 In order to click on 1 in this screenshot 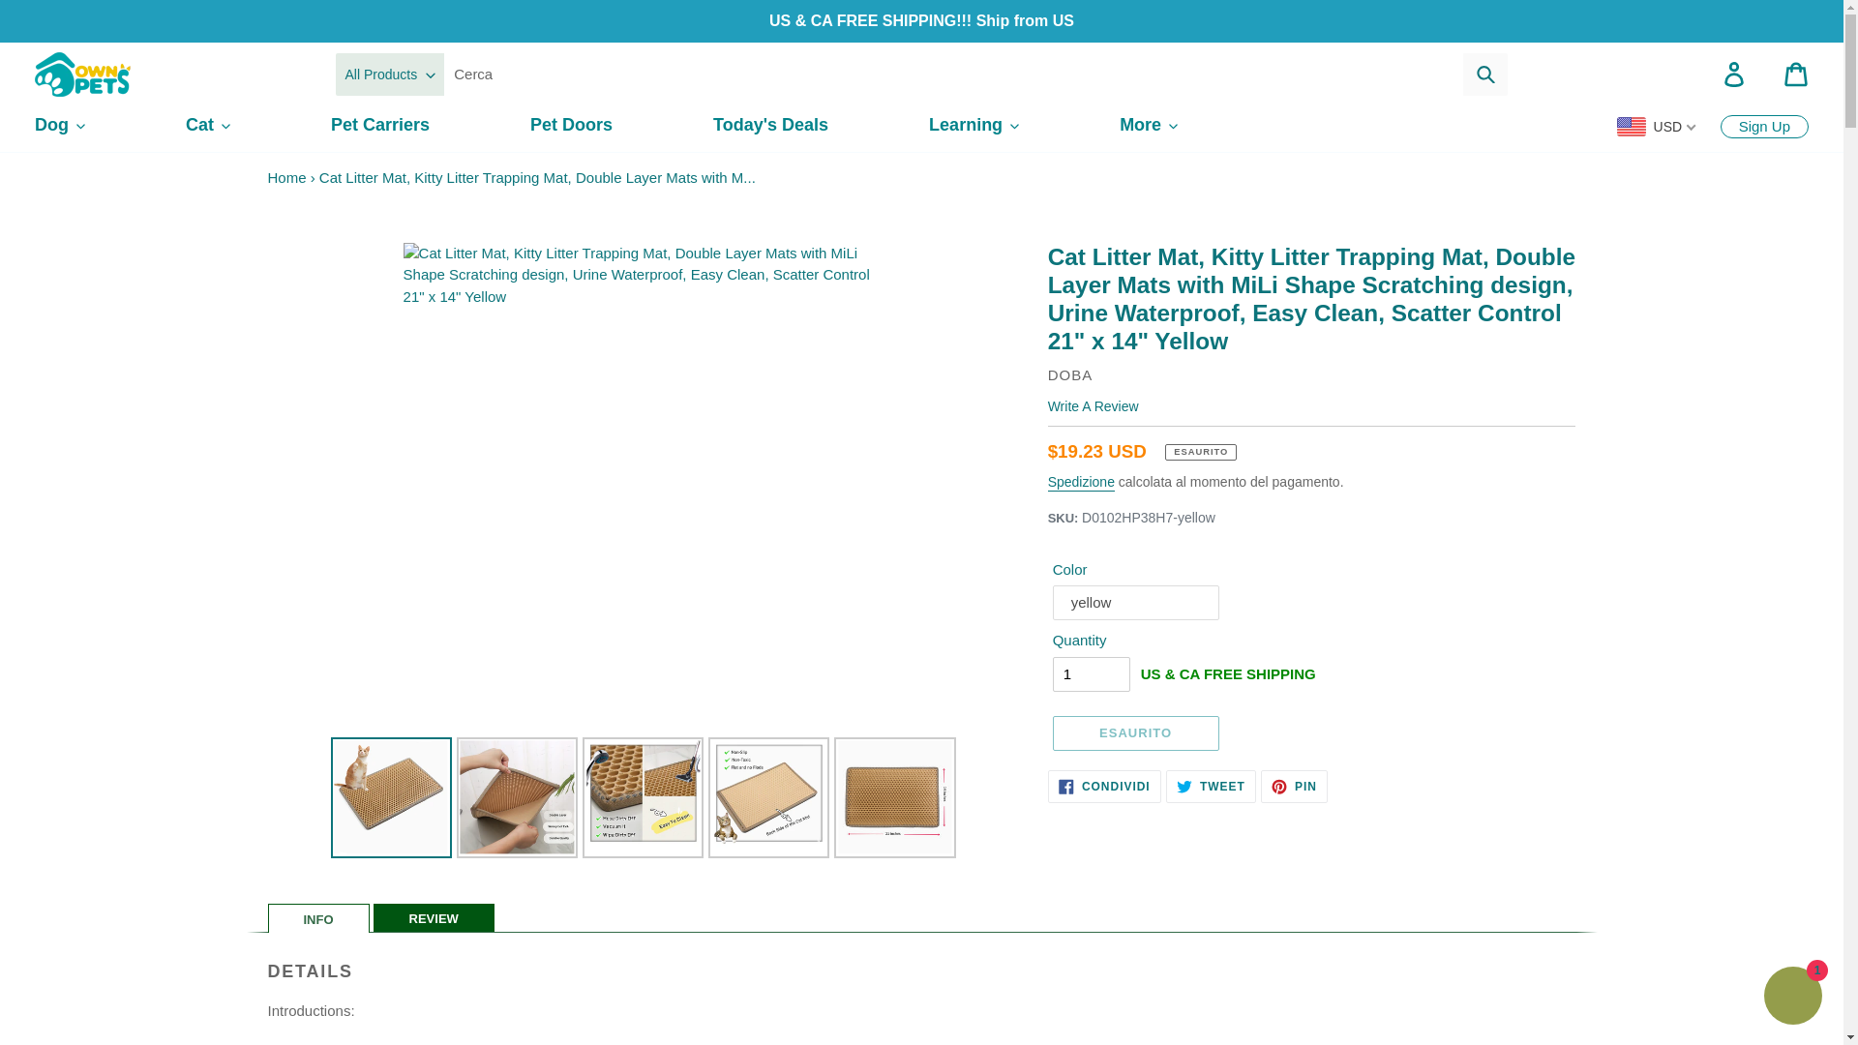, I will do `click(1092, 673)`.